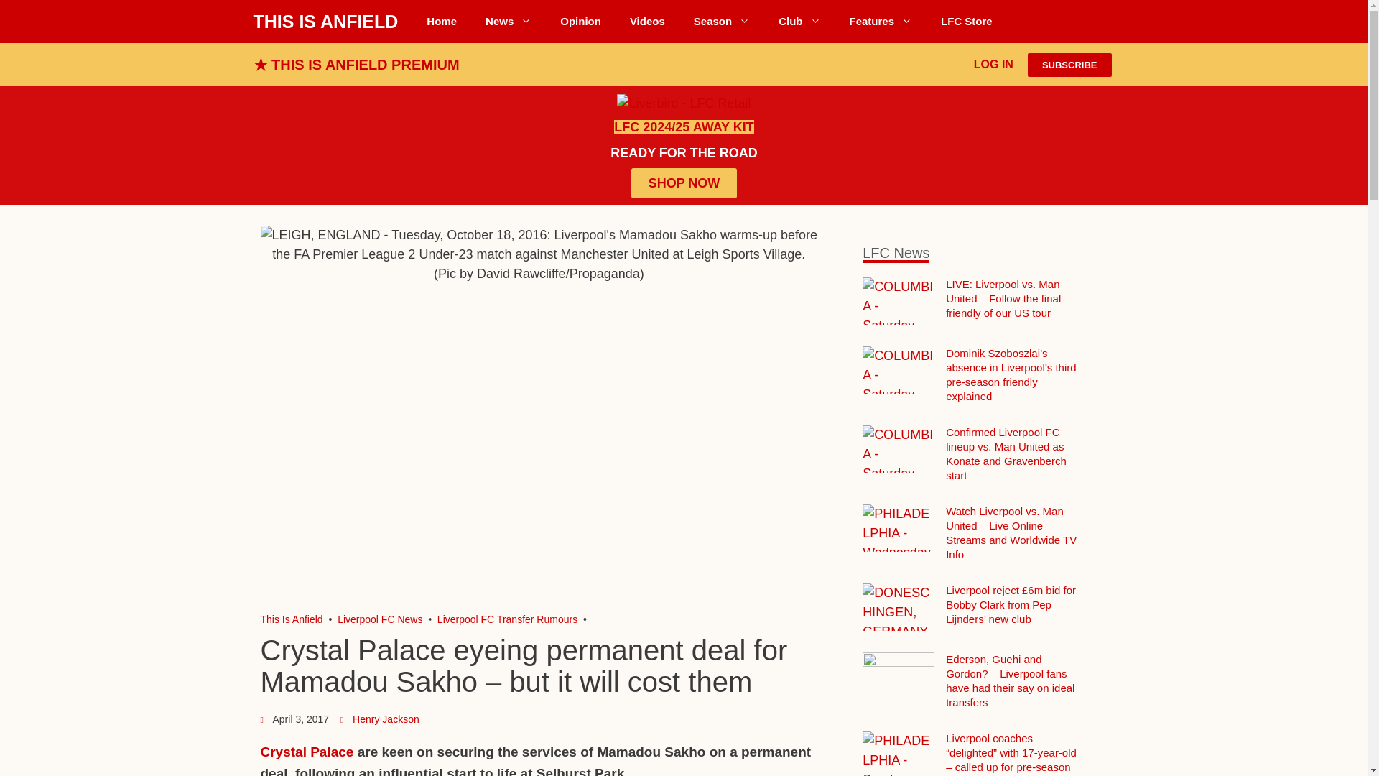 Image resolution: width=1379 pixels, height=776 pixels. What do you see at coordinates (580, 22) in the screenshot?
I see `Liverpool FC Opinion` at bounding box center [580, 22].